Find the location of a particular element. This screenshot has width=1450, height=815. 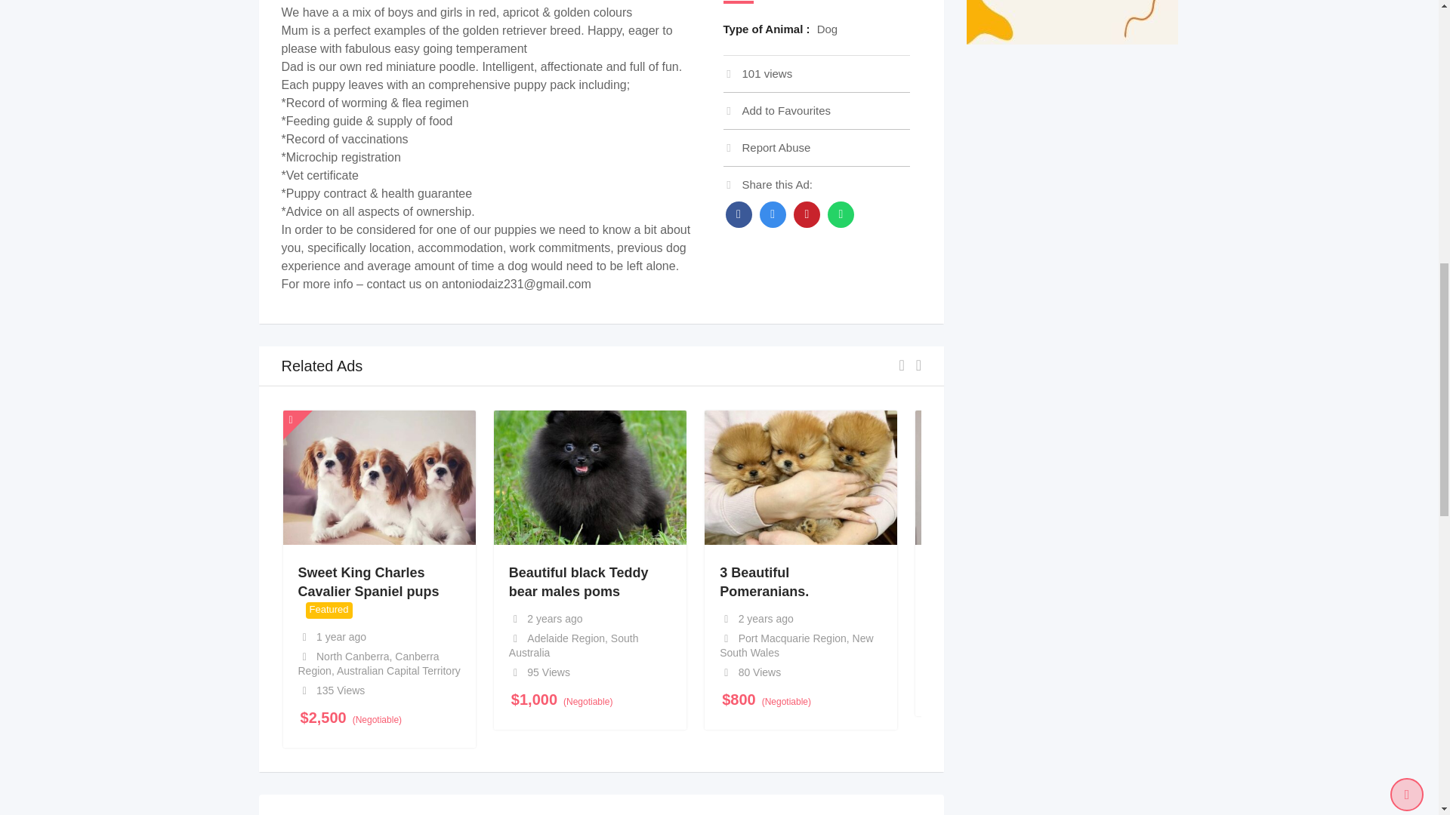

Beautiful black Teddy bear males poms is located at coordinates (578, 581).